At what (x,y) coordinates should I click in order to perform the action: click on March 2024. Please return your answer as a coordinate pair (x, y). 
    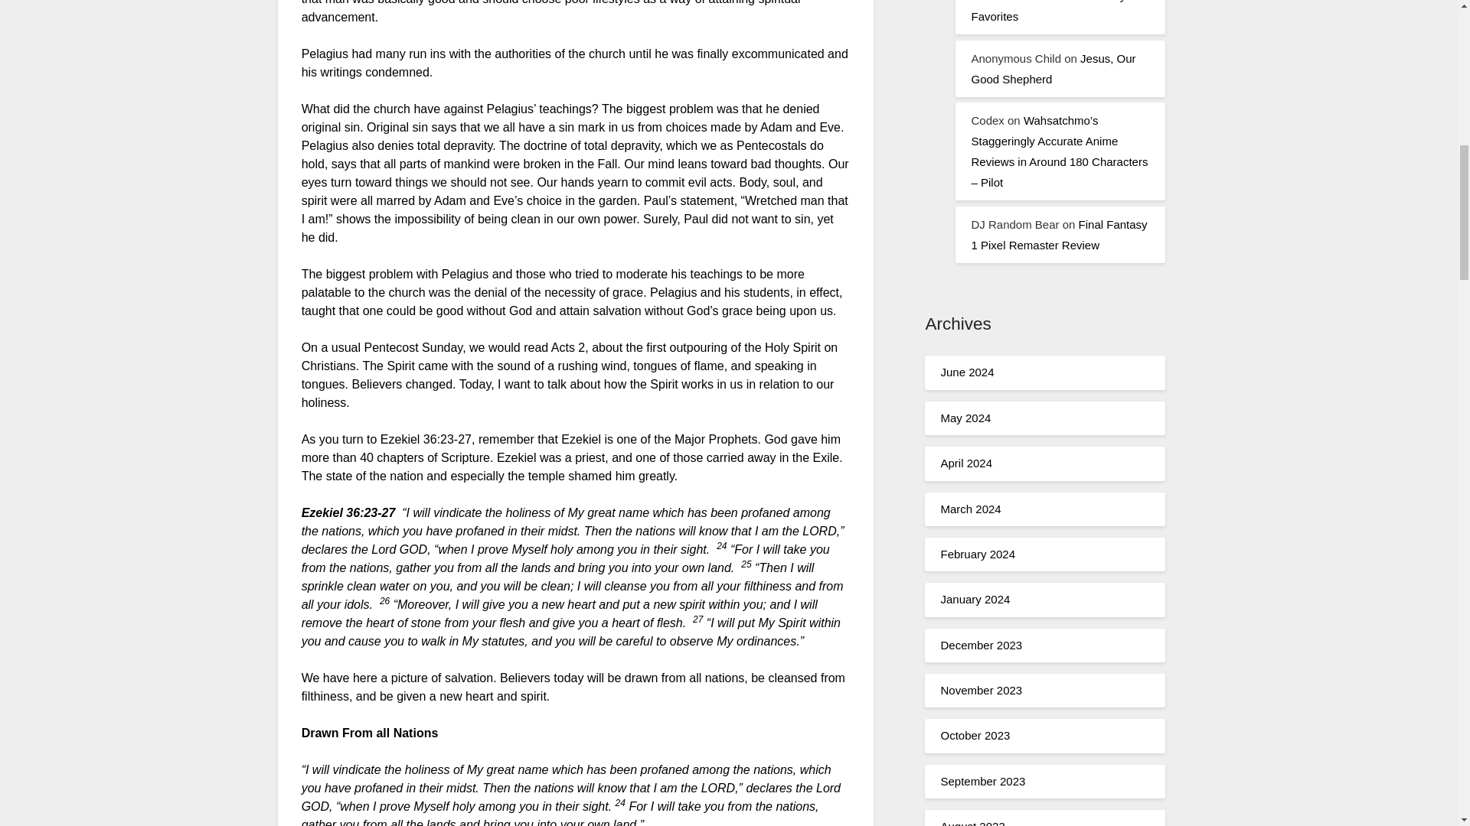
    Looking at the image, I should click on (971, 508).